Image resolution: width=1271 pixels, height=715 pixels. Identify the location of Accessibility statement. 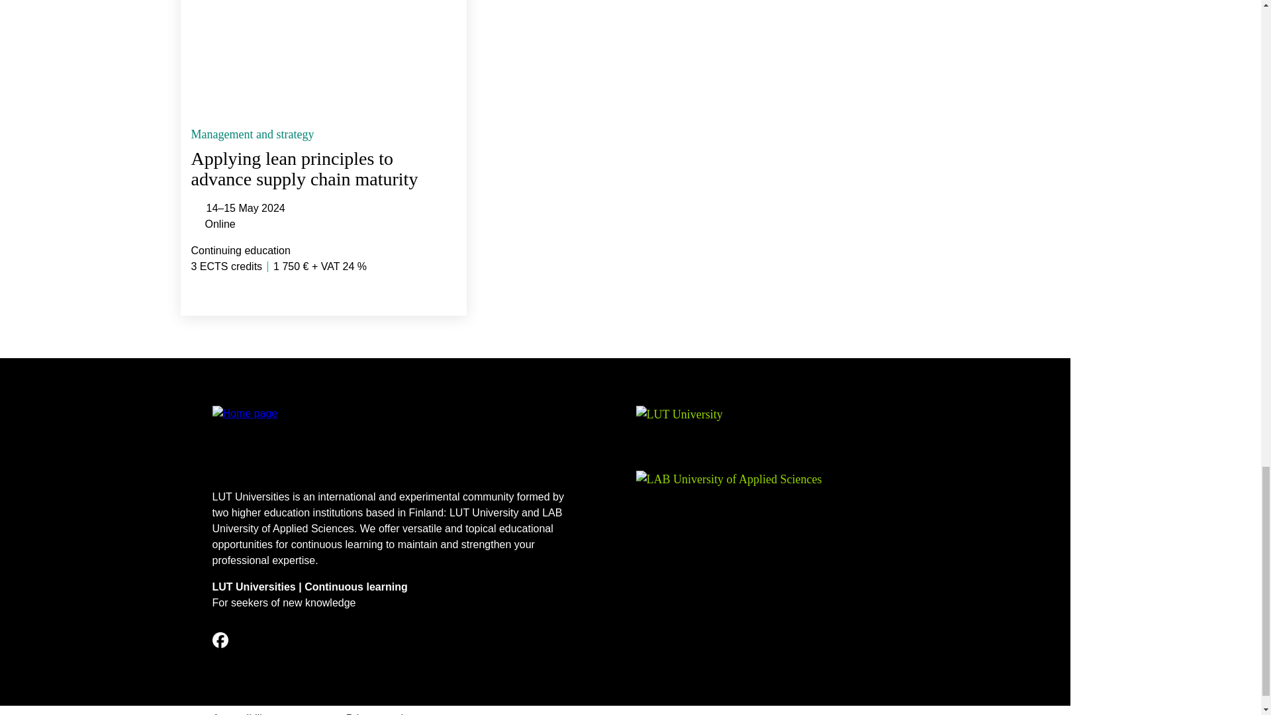
(266, 714).